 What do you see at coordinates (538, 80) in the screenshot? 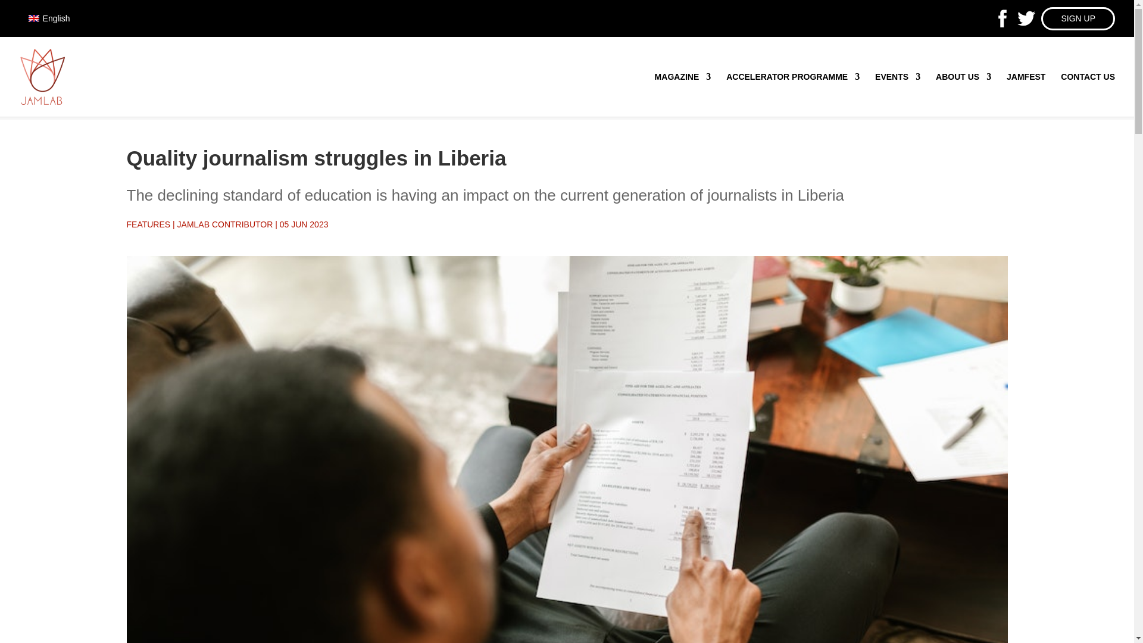
I see `HOW TO` at bounding box center [538, 80].